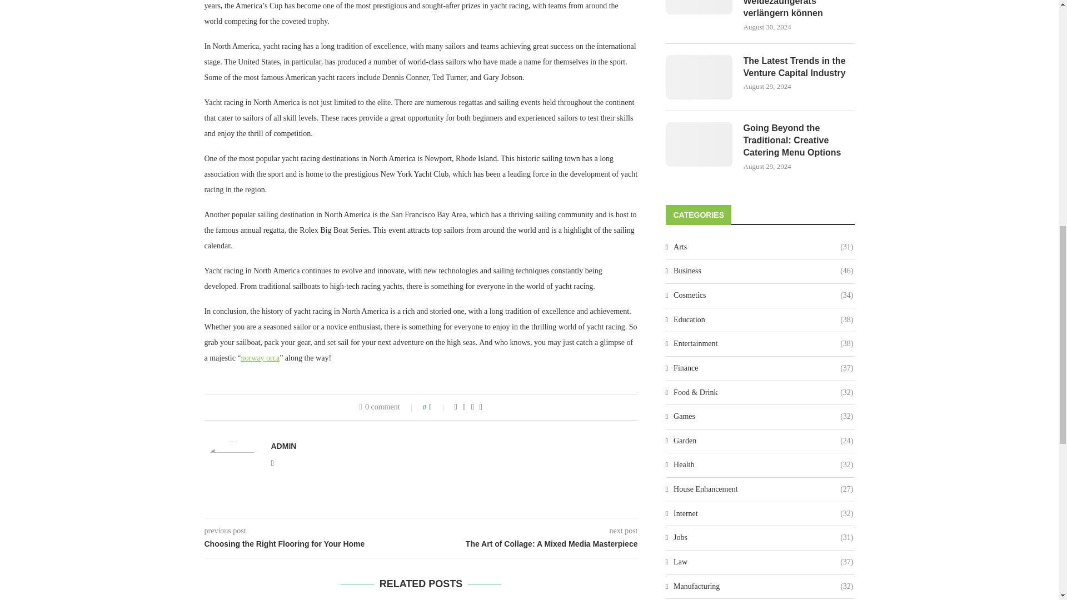 This screenshot has height=600, width=1067. I want to click on Like, so click(438, 407).